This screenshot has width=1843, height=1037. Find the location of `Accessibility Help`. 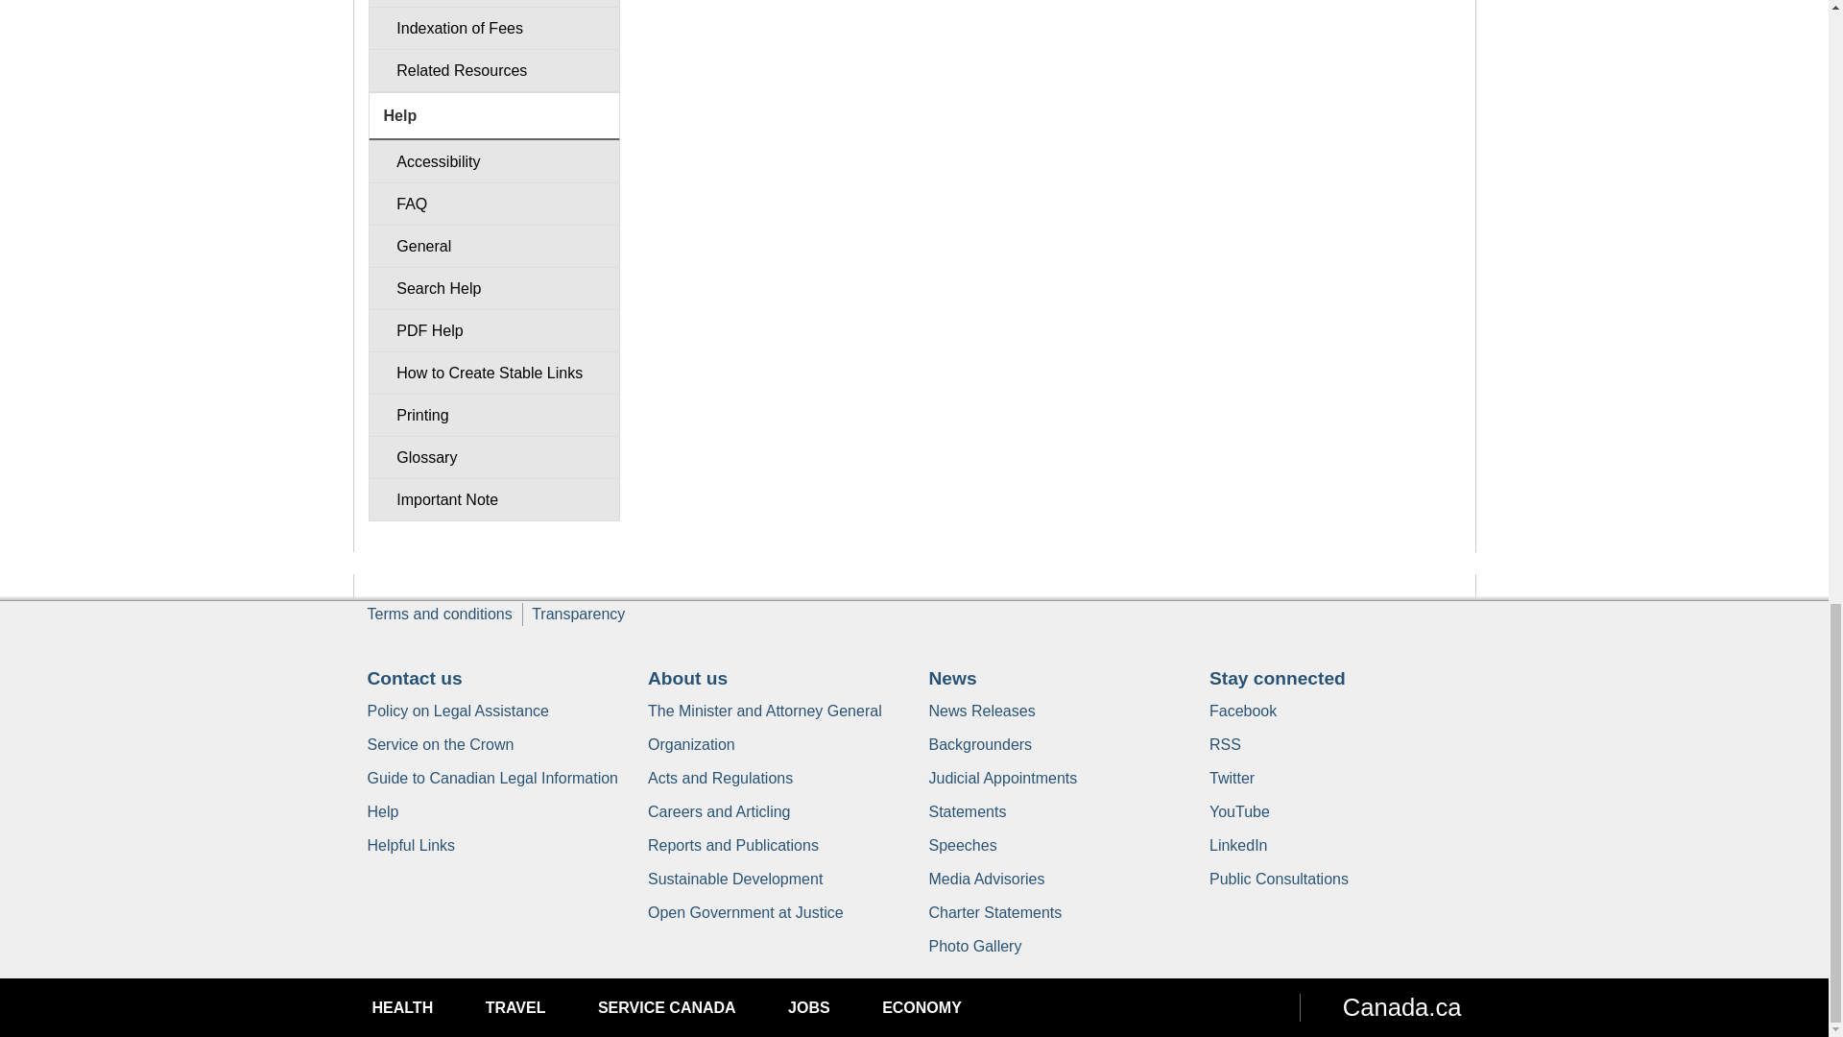

Accessibility Help is located at coordinates (493, 161).